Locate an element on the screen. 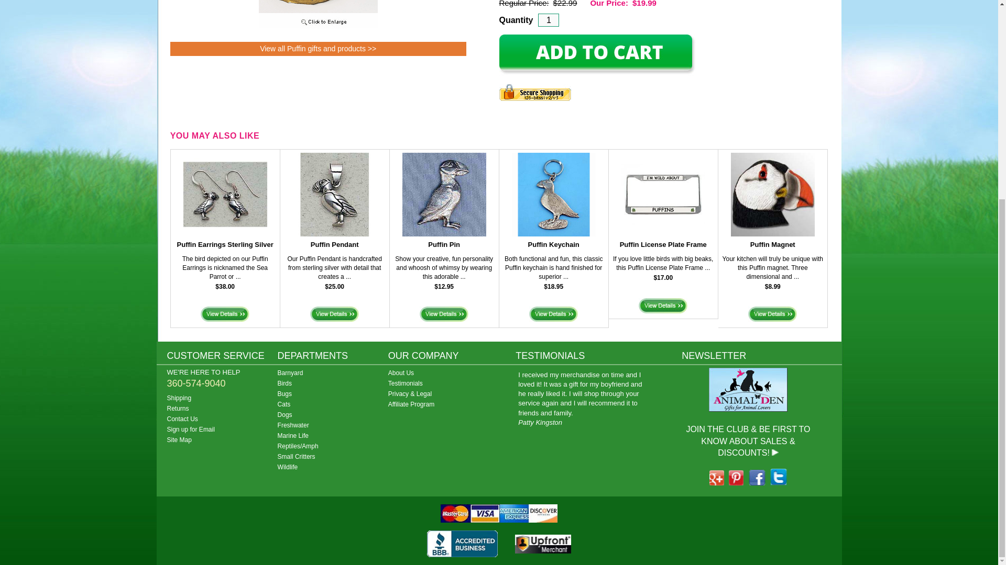 This screenshot has height=565, width=1006. Contact Us is located at coordinates (222, 419).